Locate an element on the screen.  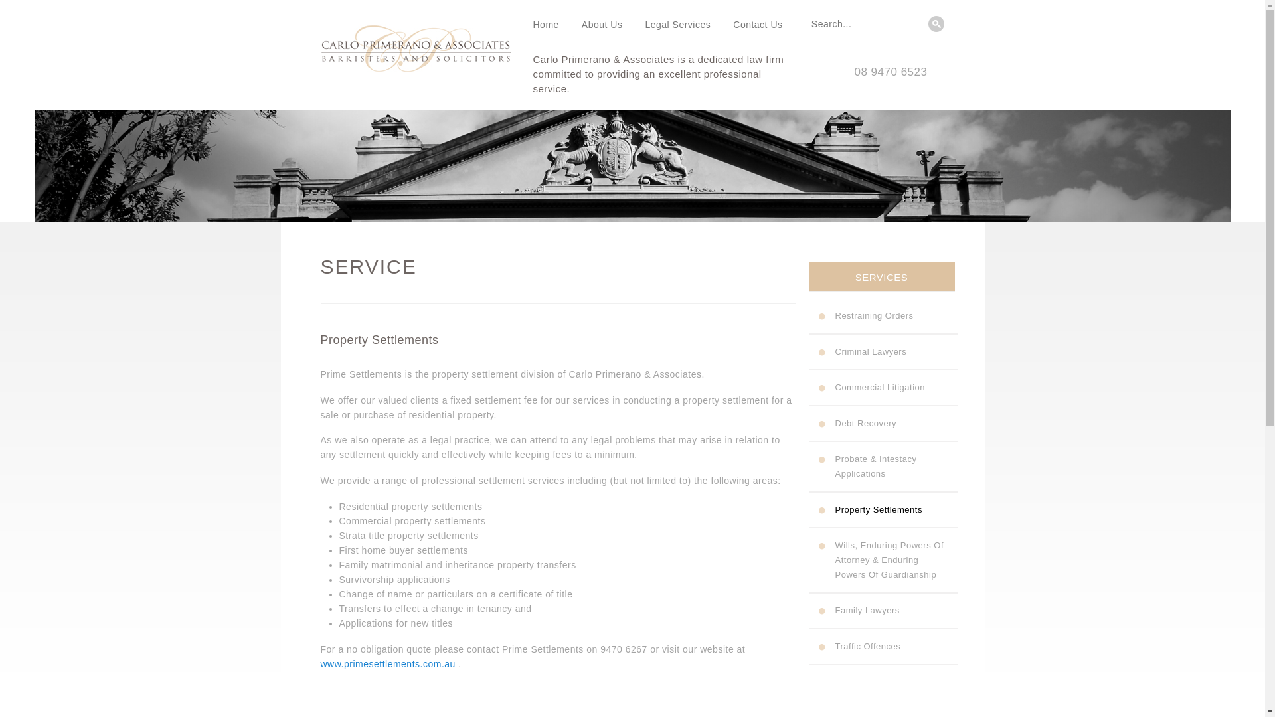
Restraining Orders is located at coordinates (875, 316).